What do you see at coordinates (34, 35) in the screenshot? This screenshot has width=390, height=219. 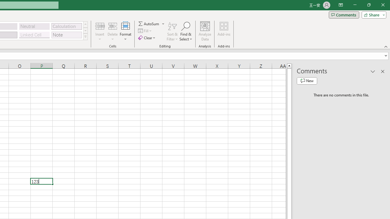 I see `Linked Cell` at bounding box center [34, 35].